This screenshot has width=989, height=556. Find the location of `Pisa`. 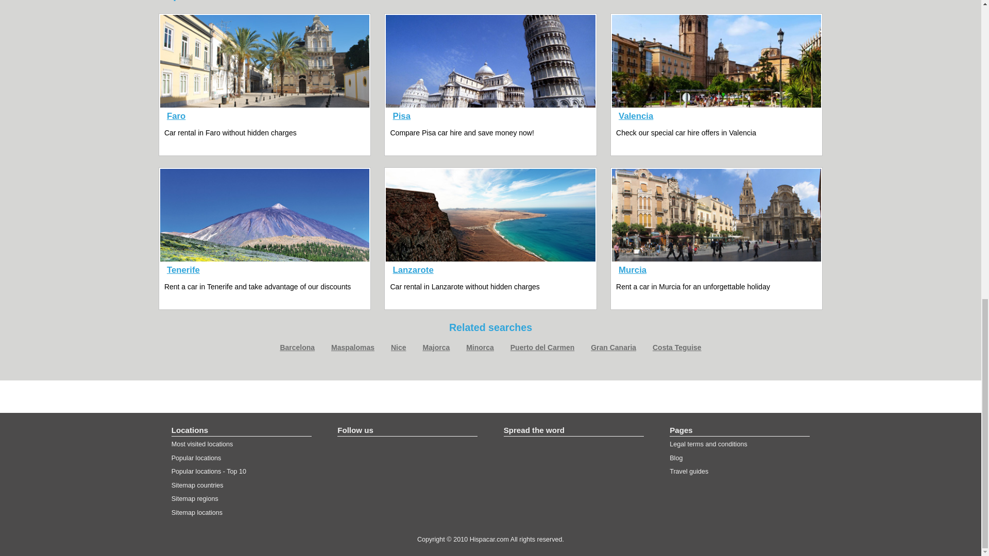

Pisa is located at coordinates (402, 116).